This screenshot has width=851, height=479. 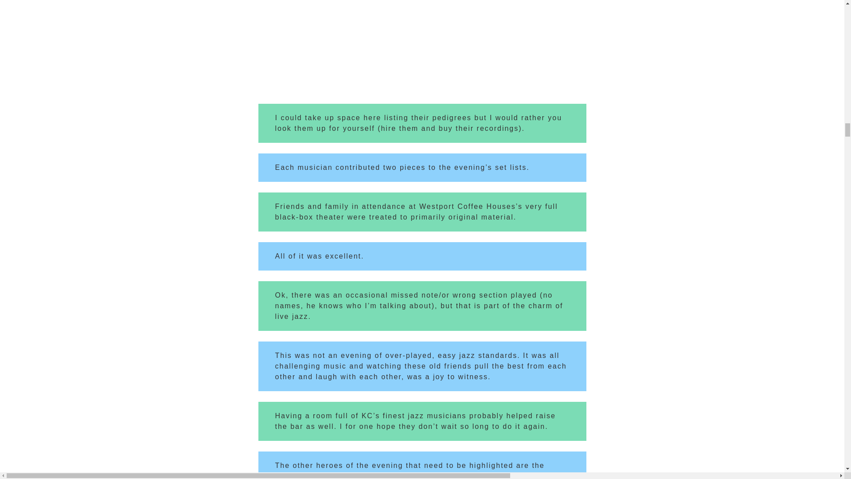 What do you see at coordinates (380, 475) in the screenshot?
I see `Westport Coffee House` at bounding box center [380, 475].